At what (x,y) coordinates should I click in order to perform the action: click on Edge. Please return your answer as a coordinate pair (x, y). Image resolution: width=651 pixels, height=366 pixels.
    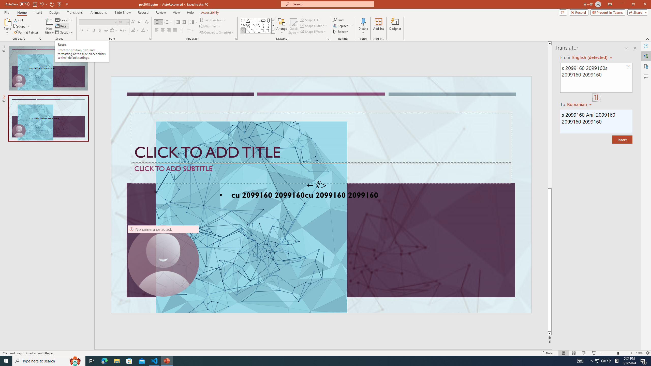
    Looking at the image, I should click on (231, 21).